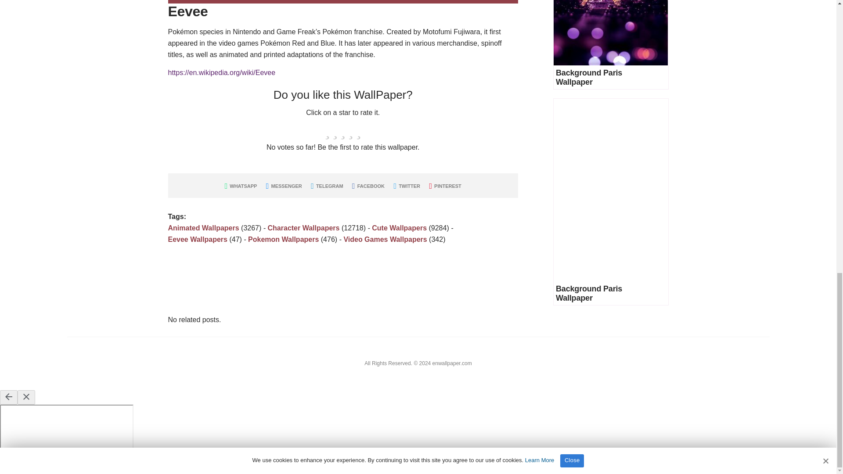 The image size is (843, 474). What do you see at coordinates (407, 186) in the screenshot?
I see `TWITTER` at bounding box center [407, 186].